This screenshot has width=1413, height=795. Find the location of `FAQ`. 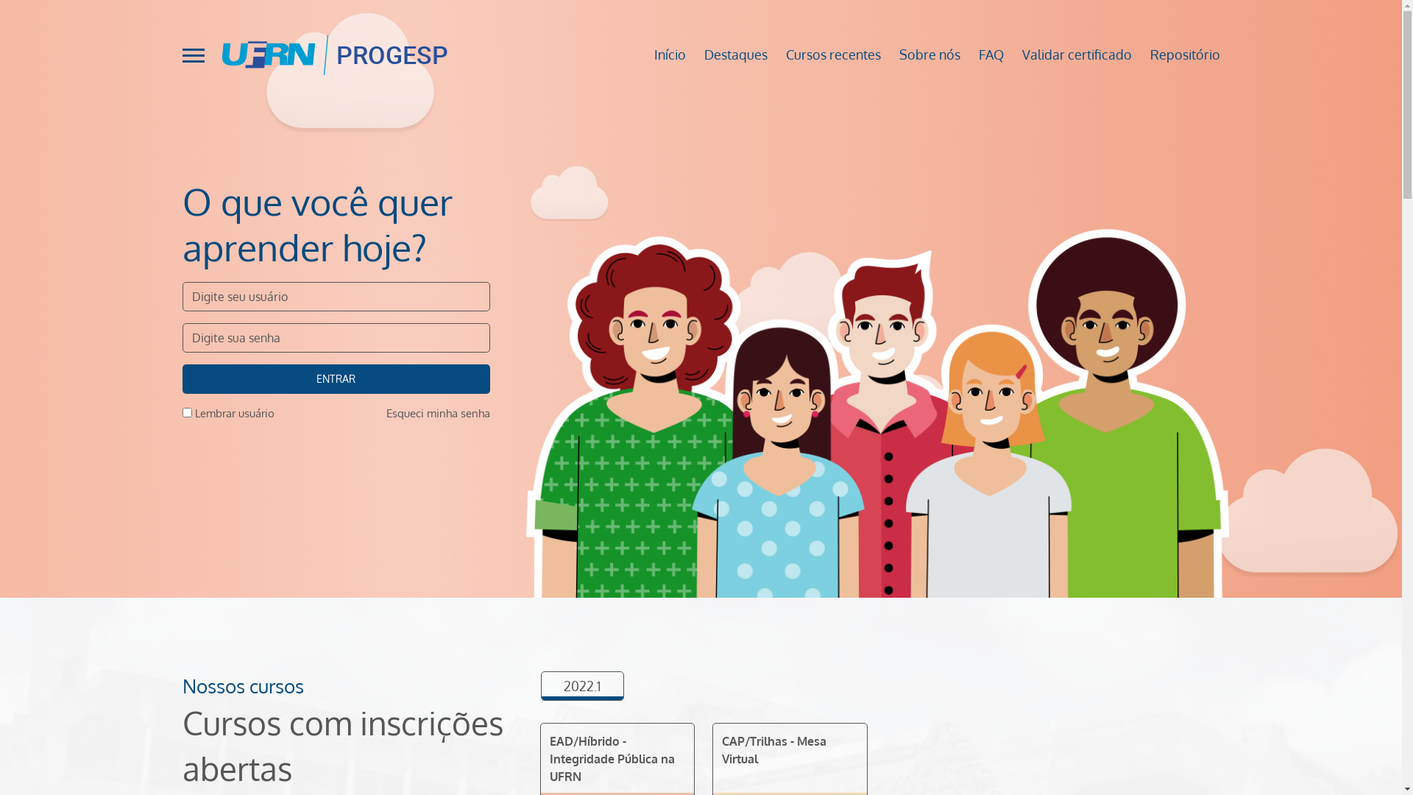

FAQ is located at coordinates (982, 54).